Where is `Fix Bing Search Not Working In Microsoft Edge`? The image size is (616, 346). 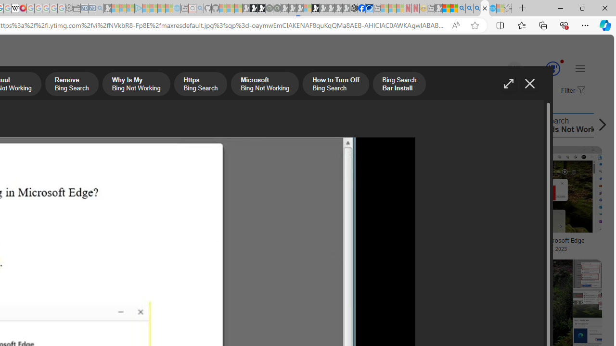 Fix Bing Search Not Working In Microsoft Edge is located at coordinates (526, 240).